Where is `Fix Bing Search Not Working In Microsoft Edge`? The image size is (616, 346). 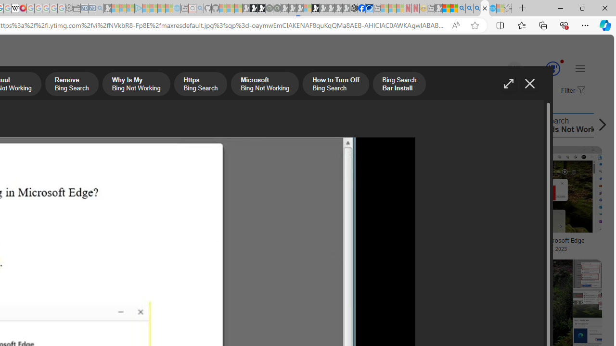 Fix Bing Search Not Working In Microsoft Edge is located at coordinates (526, 240).